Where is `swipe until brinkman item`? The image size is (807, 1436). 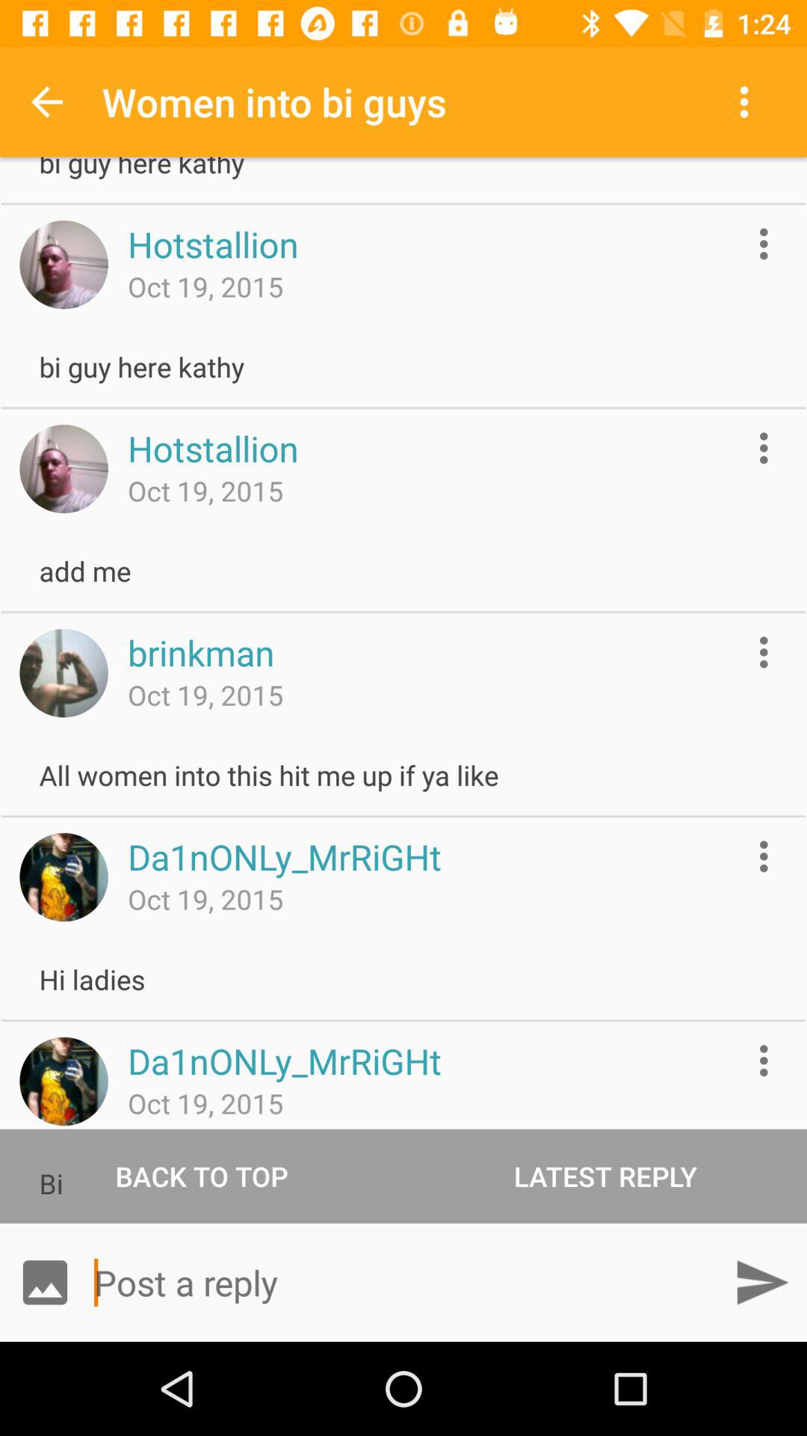
swipe until brinkman item is located at coordinates (200, 652).